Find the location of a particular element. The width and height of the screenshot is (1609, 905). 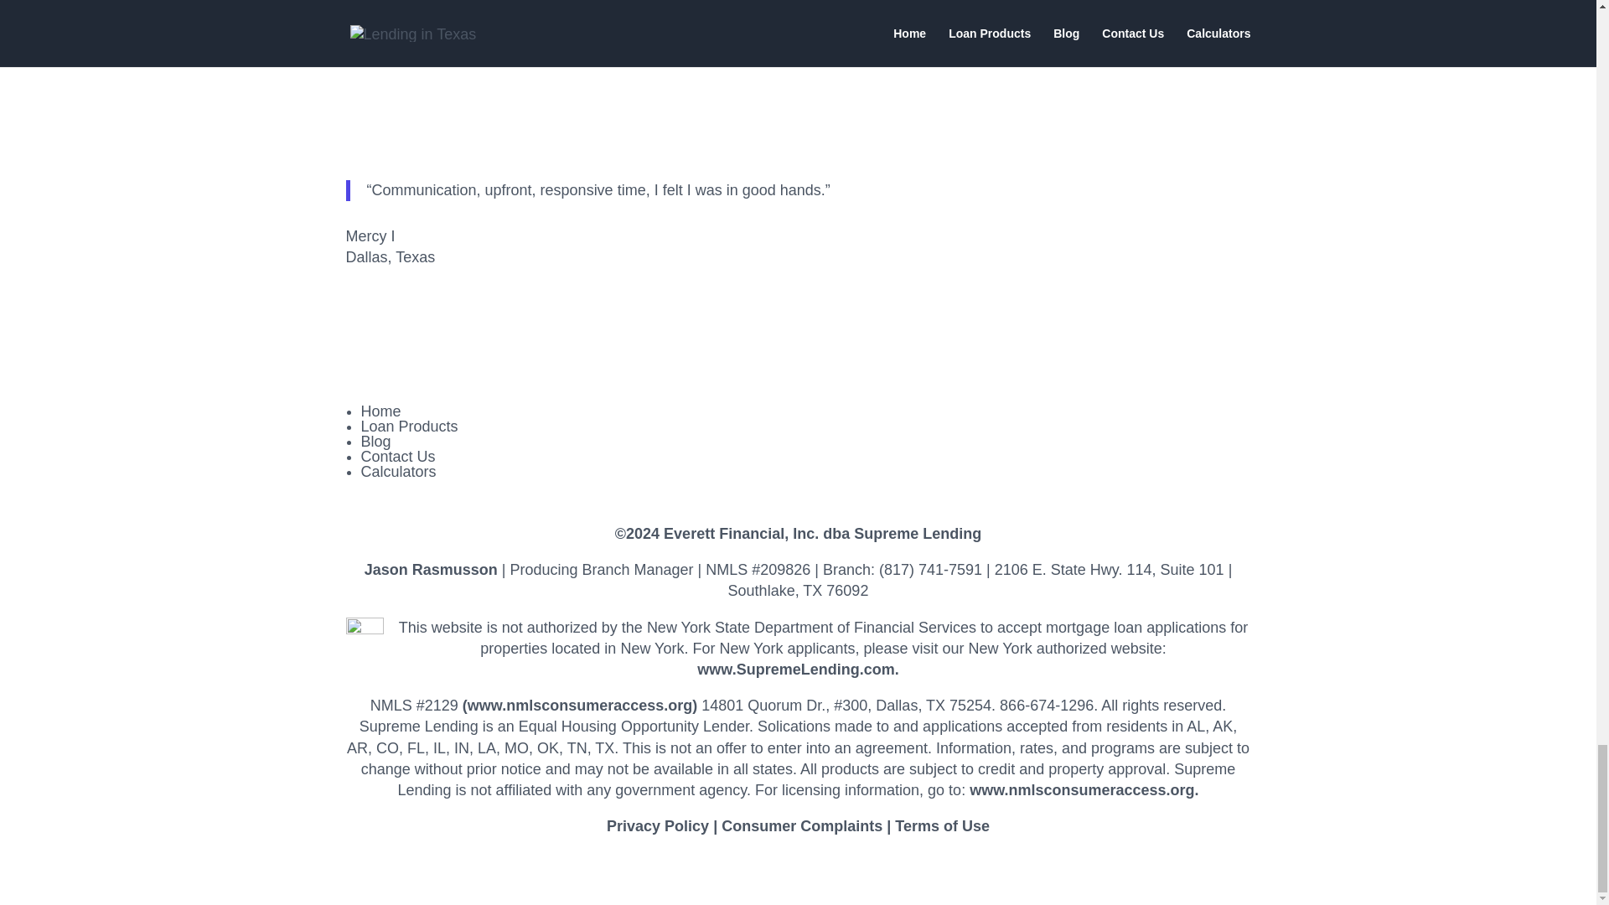

www.nmlsconsumeraccess.org is located at coordinates (580, 706).